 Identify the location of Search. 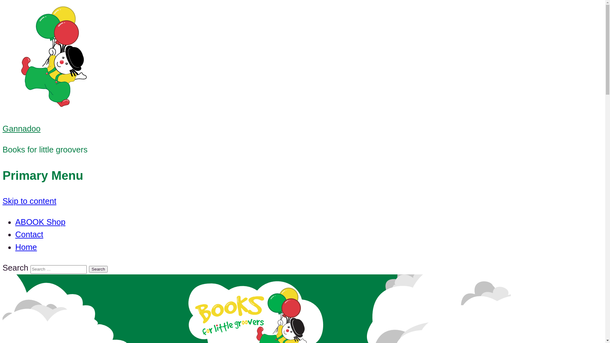
(98, 269).